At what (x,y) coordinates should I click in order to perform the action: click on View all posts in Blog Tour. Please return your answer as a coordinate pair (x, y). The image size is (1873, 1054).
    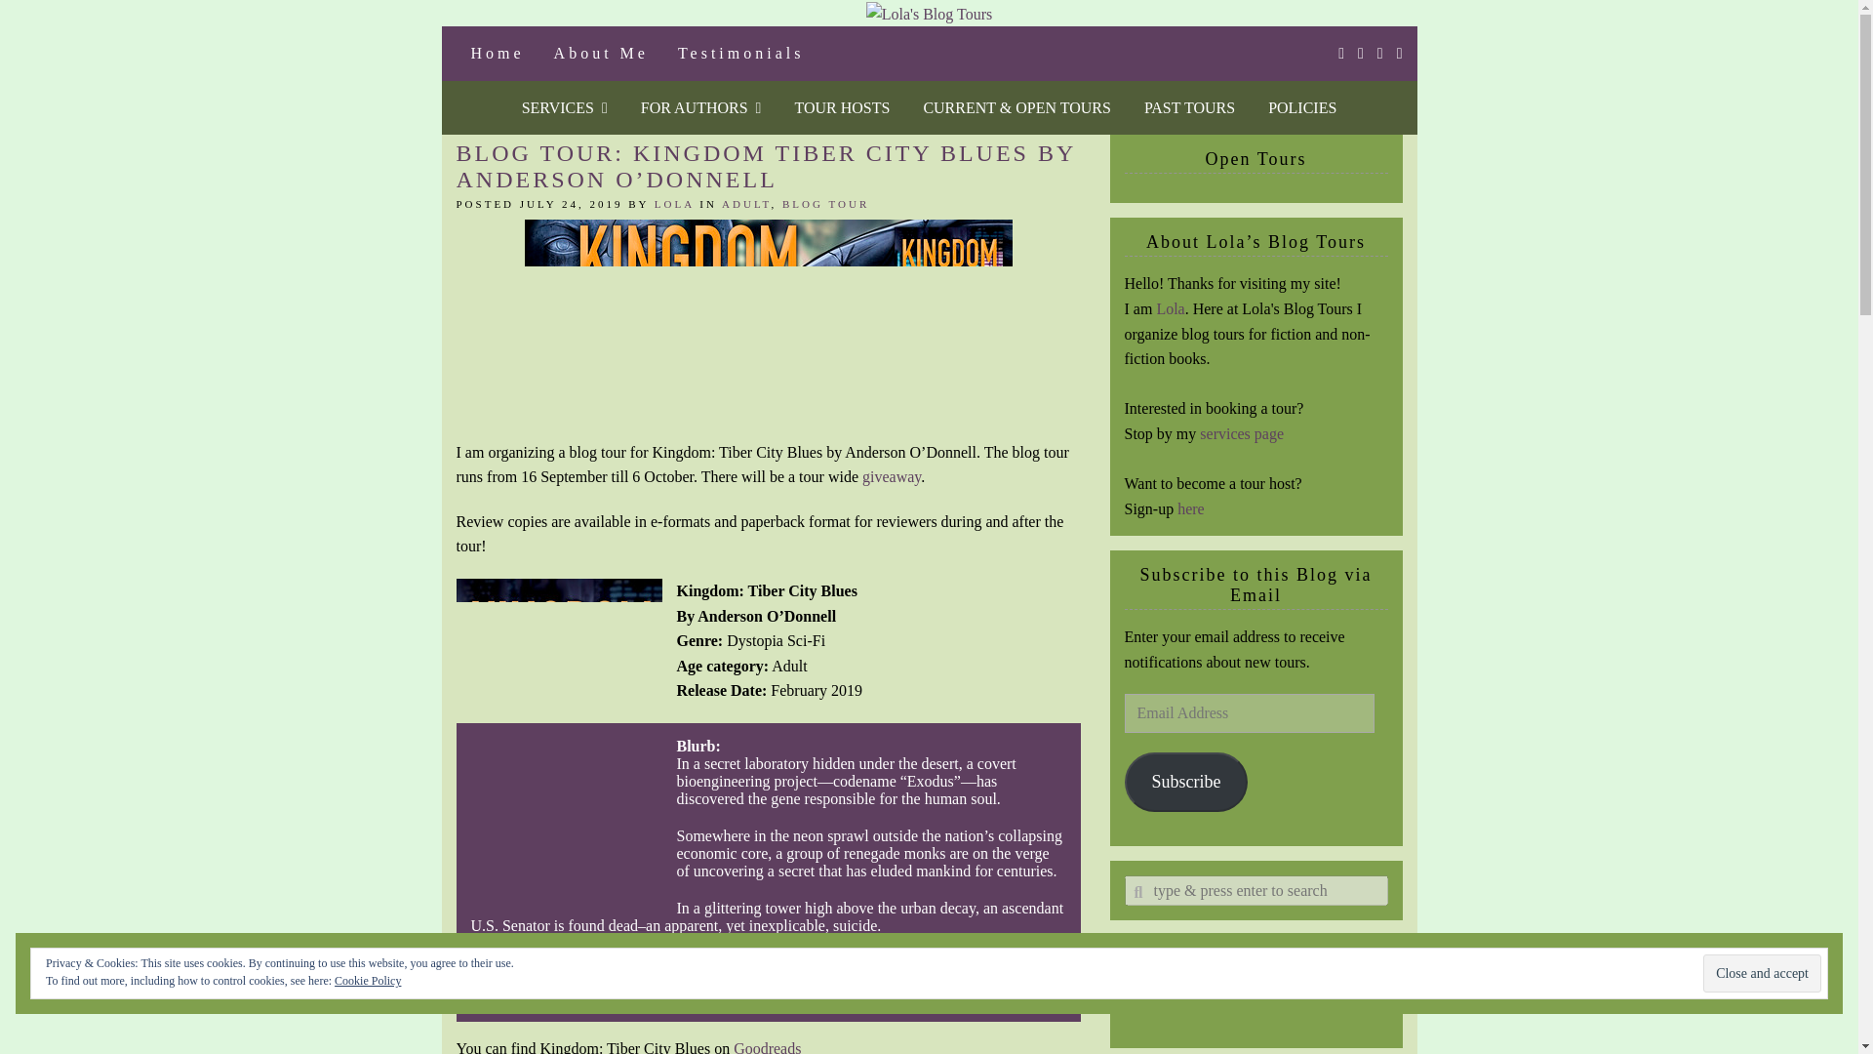
    Looking at the image, I should click on (825, 203).